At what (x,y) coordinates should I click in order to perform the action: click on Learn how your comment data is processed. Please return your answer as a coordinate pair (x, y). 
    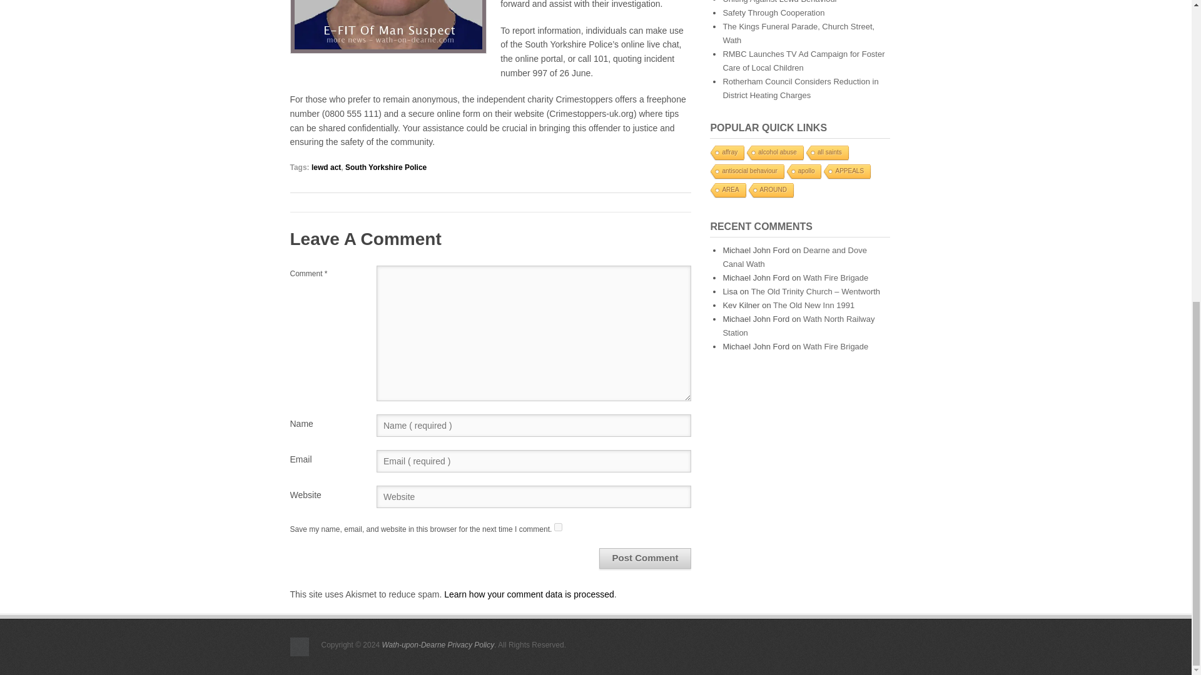
    Looking at the image, I should click on (529, 594).